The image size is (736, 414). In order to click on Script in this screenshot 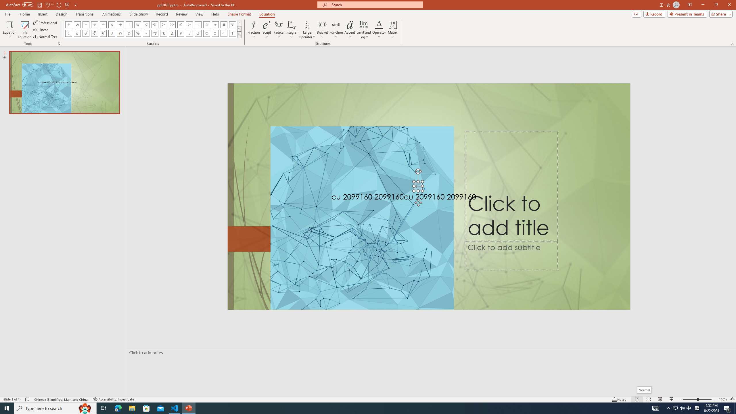, I will do `click(267, 30)`.